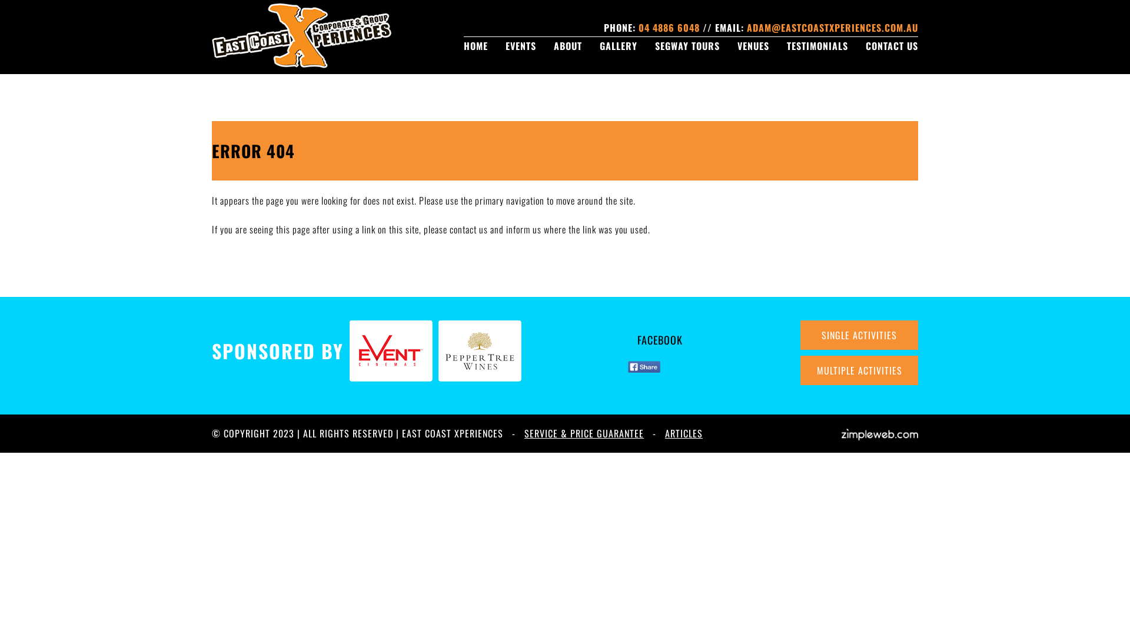  Describe the element at coordinates (669, 28) in the screenshot. I see `04 4886 6048` at that location.